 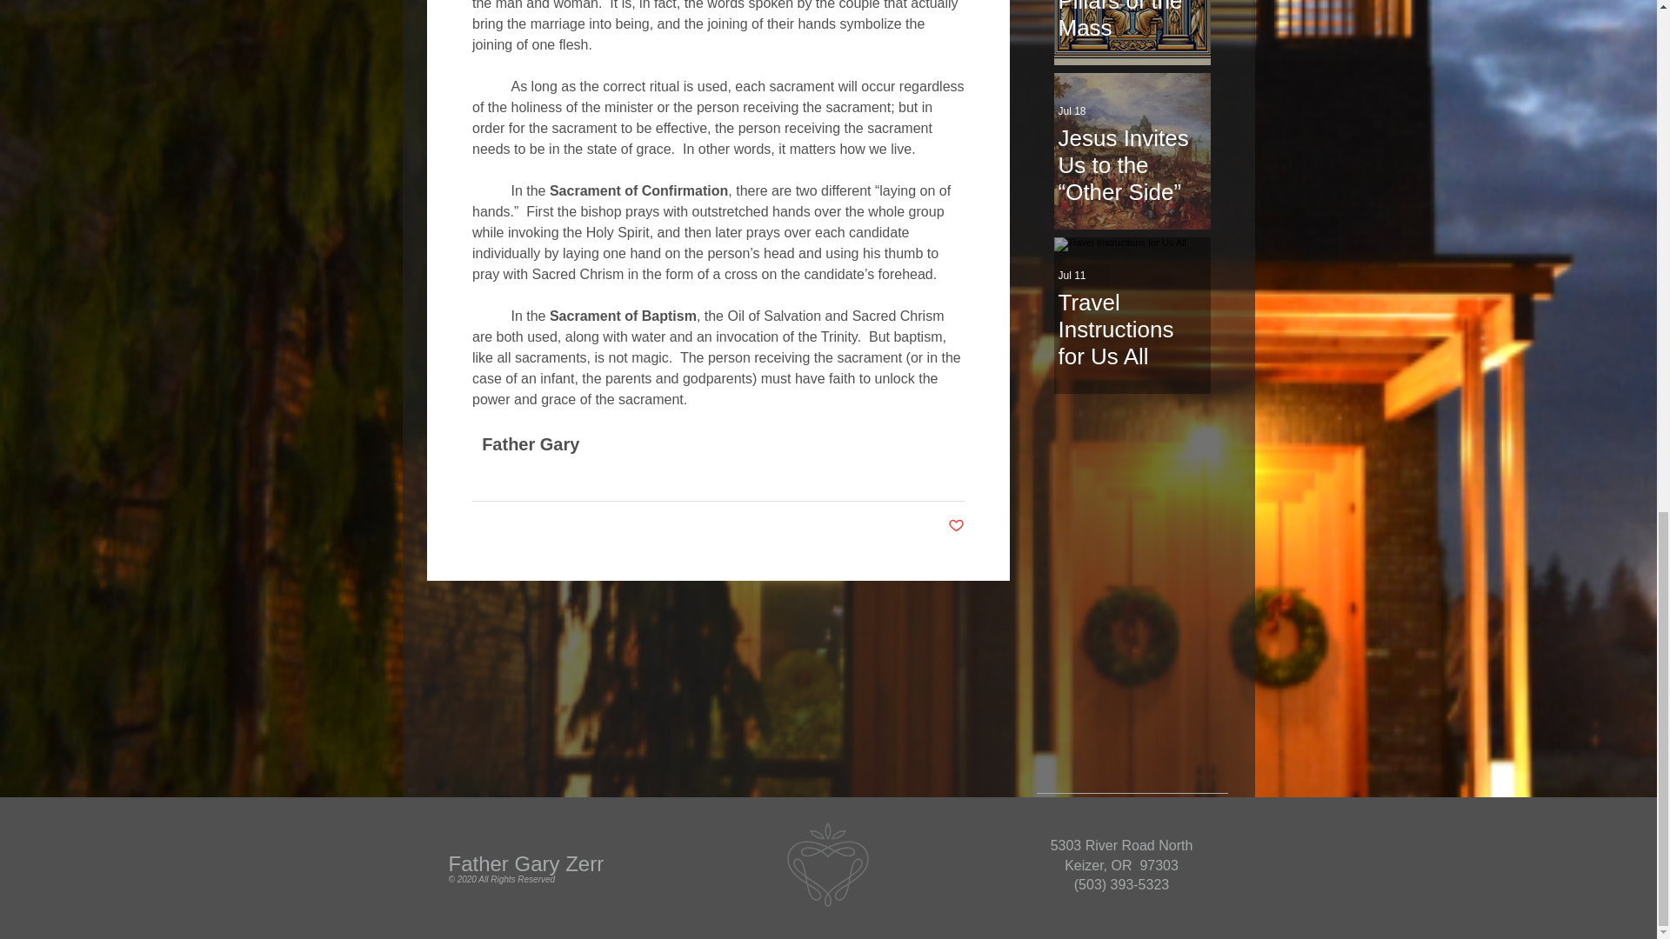 I want to click on The Twin Pillars of the Mass, so click(x=1131, y=21).